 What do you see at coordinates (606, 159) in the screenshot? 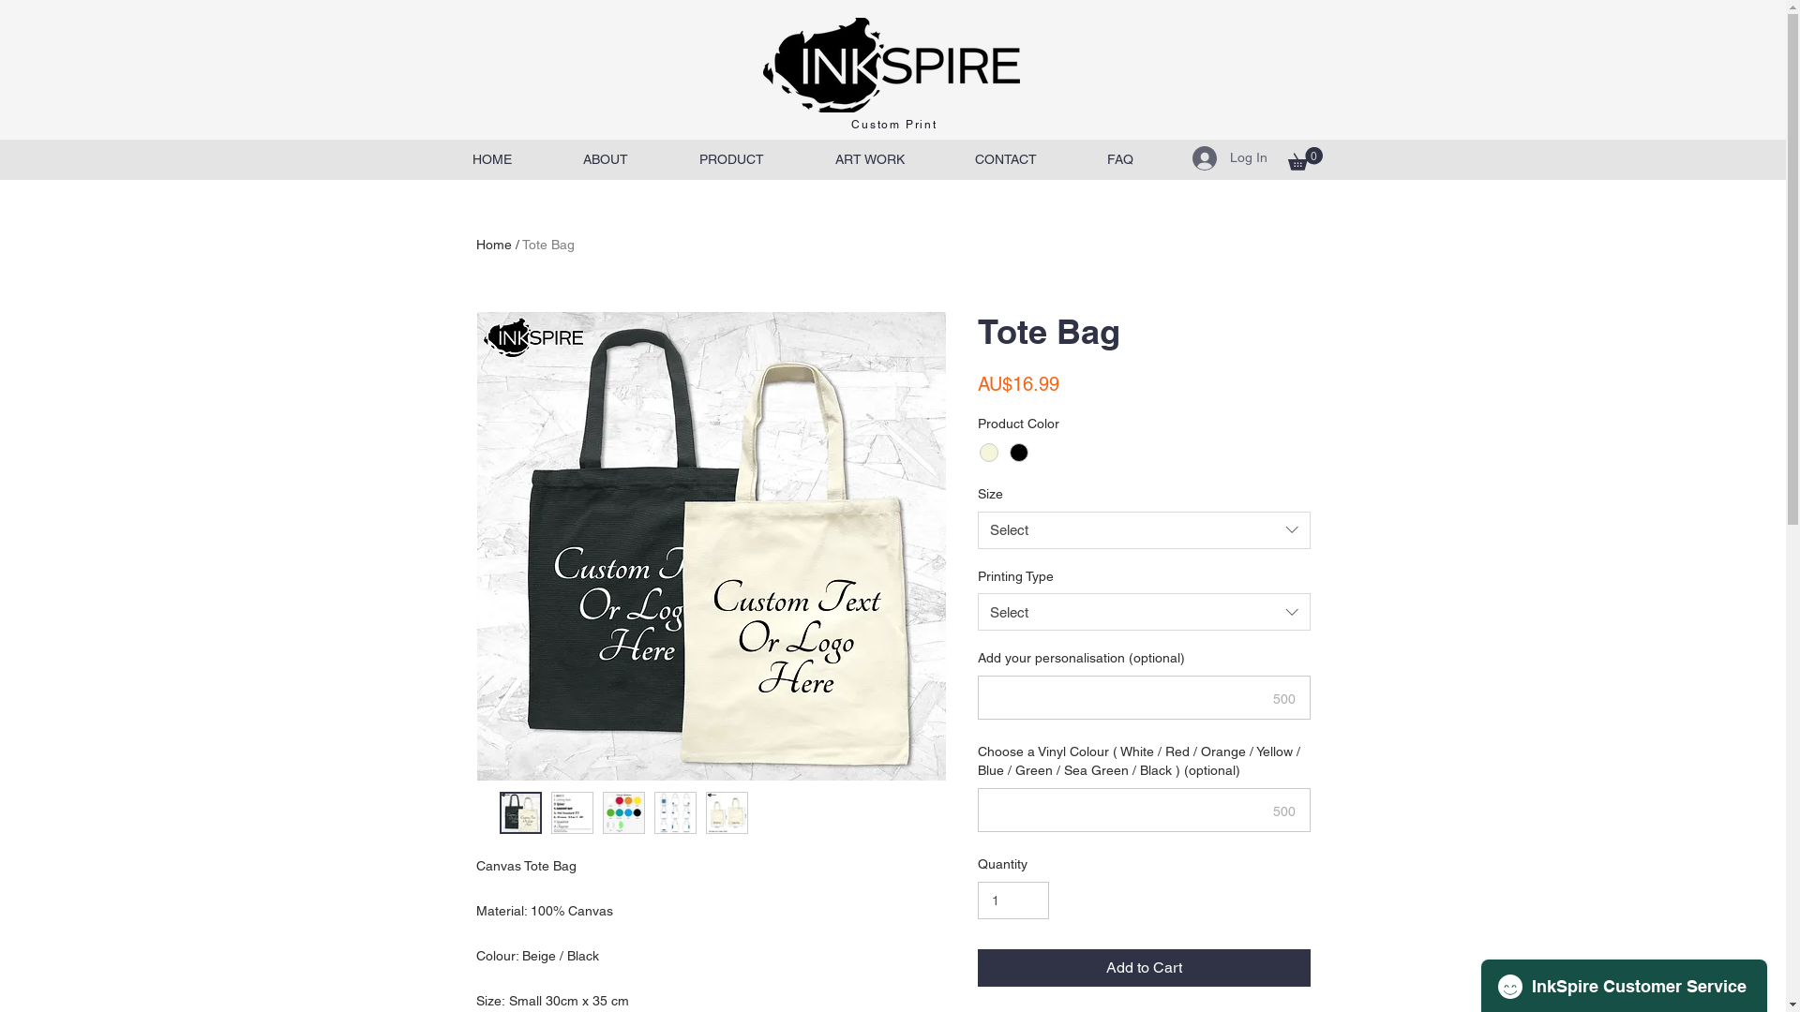
I see `ABOUT` at bounding box center [606, 159].